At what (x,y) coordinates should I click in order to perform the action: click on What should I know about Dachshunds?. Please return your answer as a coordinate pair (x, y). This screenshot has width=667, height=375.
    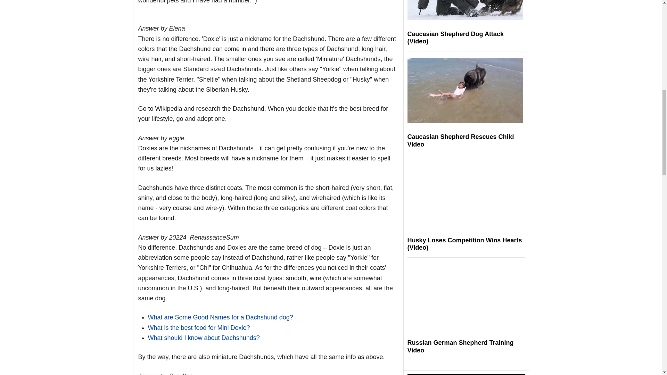
    Looking at the image, I should click on (204, 337).